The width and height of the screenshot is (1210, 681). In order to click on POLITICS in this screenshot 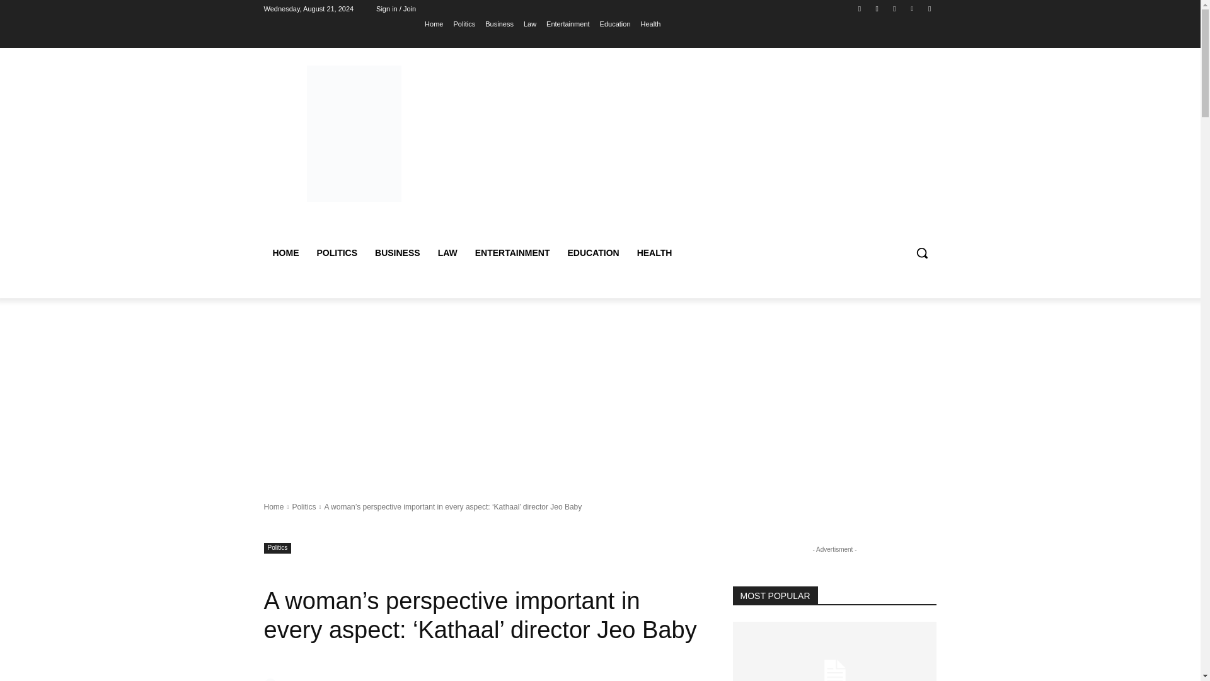, I will do `click(337, 252)`.